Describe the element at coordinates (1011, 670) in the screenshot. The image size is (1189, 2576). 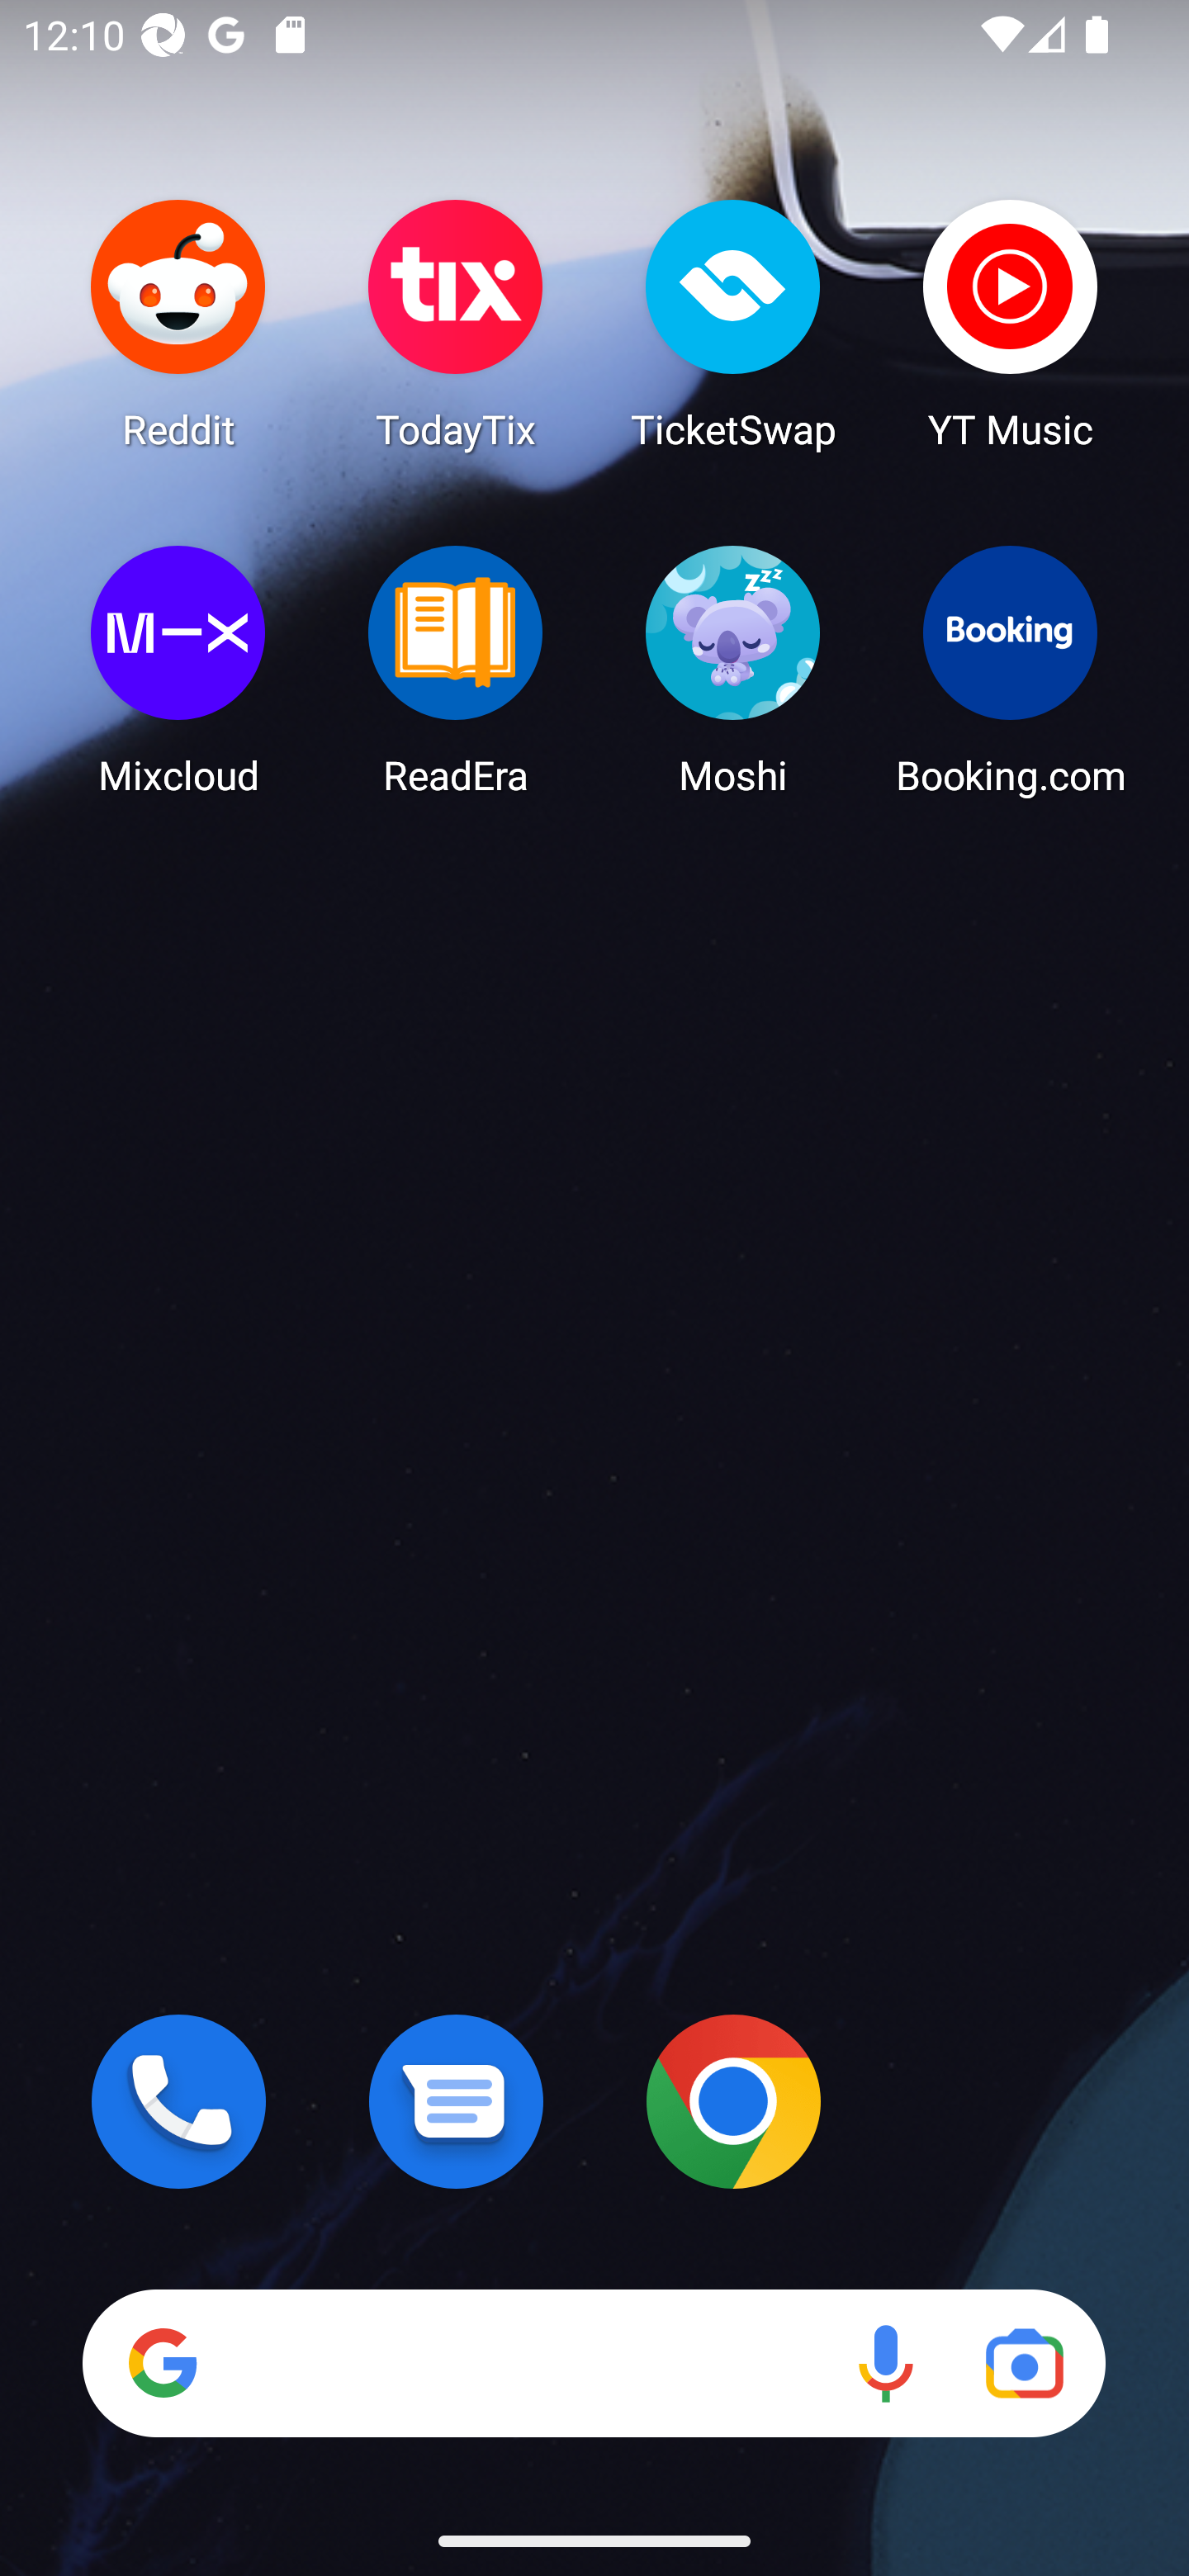
I see `Booking.com` at that location.